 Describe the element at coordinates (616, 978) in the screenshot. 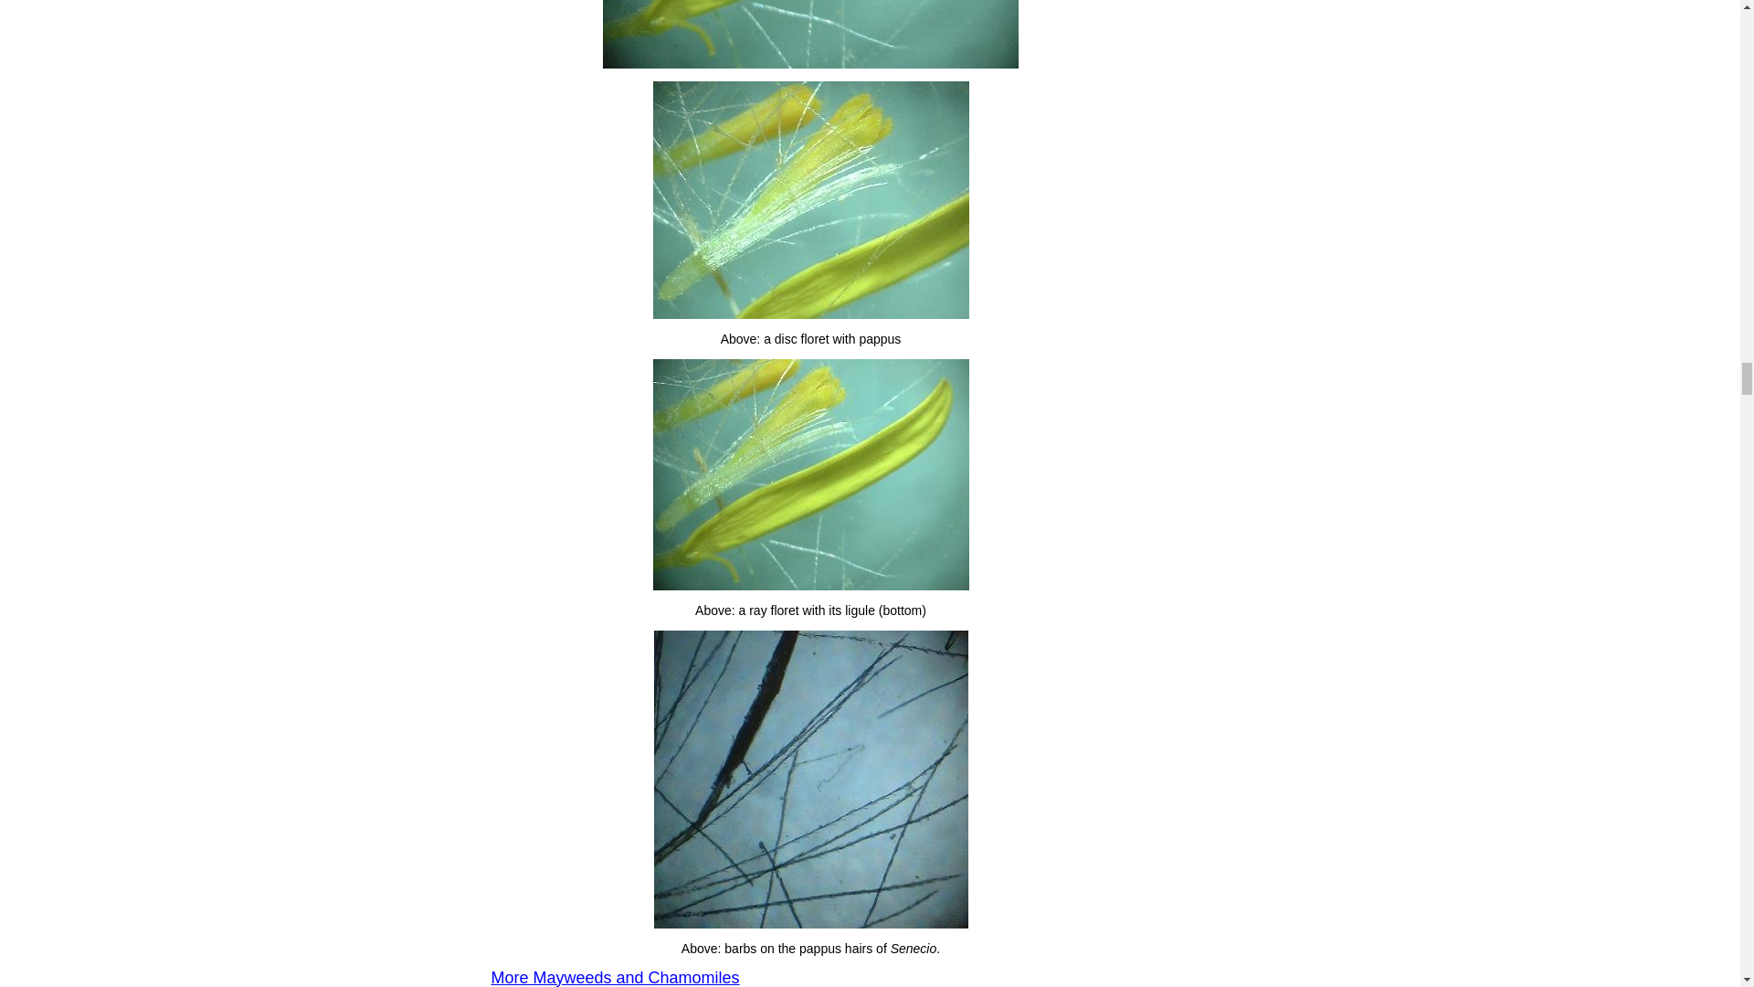

I see `More Mayweeds and Chamomiles` at that location.